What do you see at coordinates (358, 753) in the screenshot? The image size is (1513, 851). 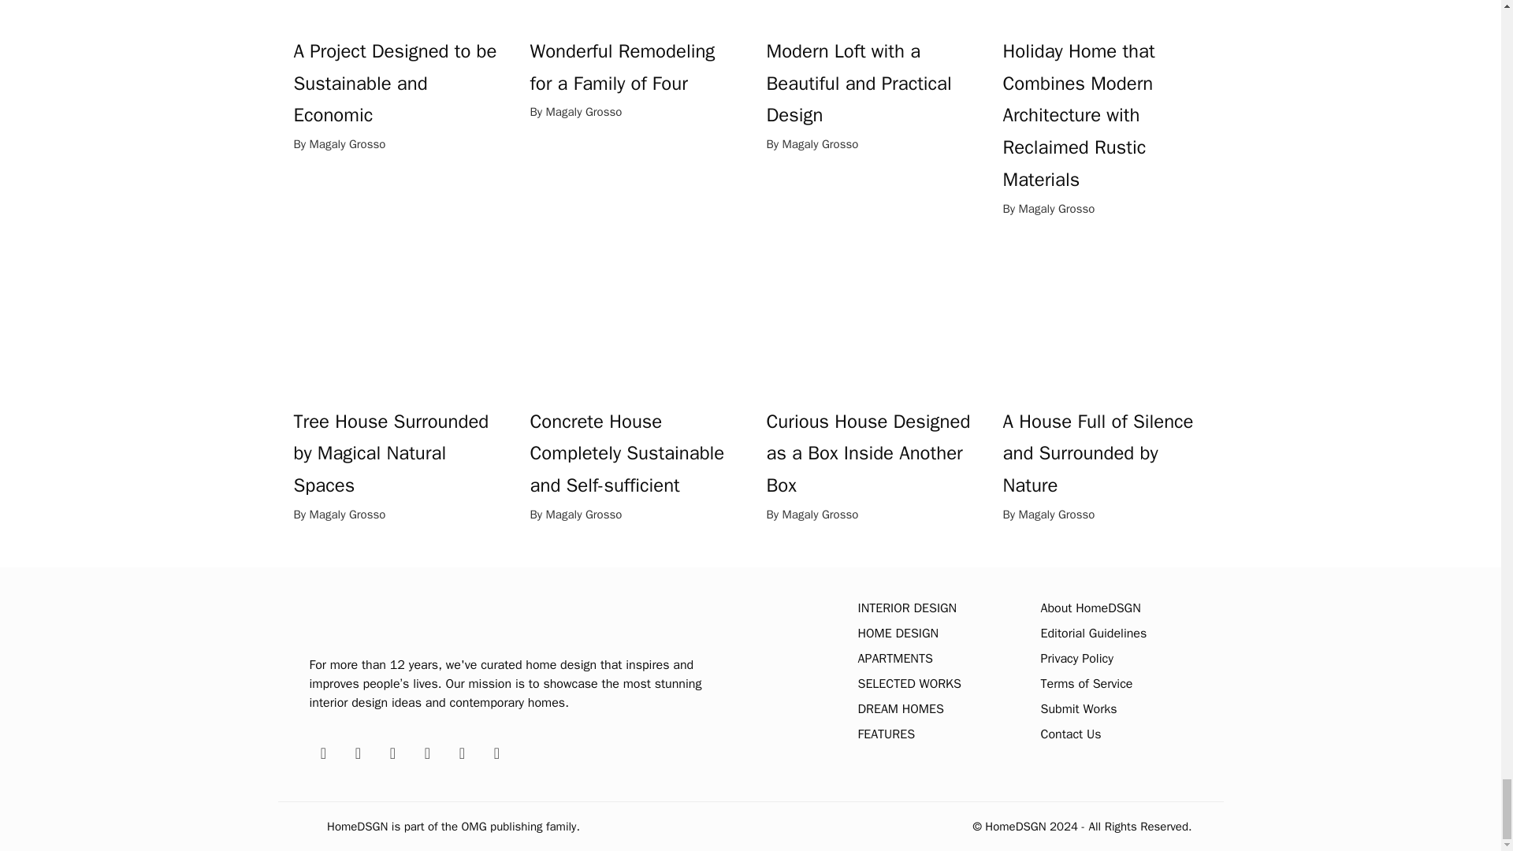 I see `Pinterest` at bounding box center [358, 753].